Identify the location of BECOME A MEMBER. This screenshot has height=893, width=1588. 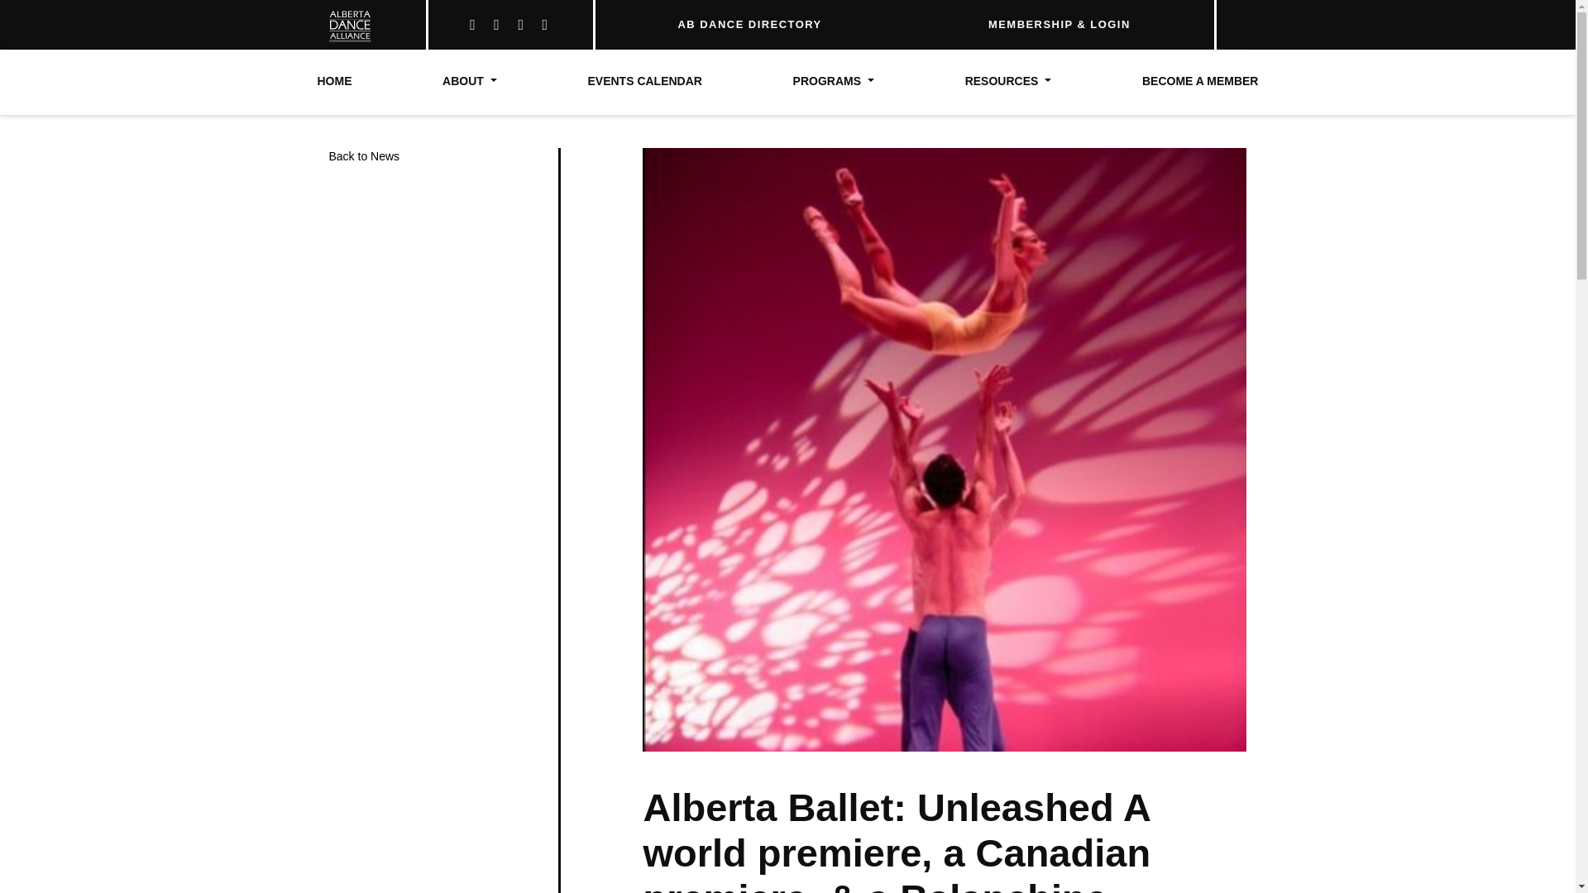
(1200, 82).